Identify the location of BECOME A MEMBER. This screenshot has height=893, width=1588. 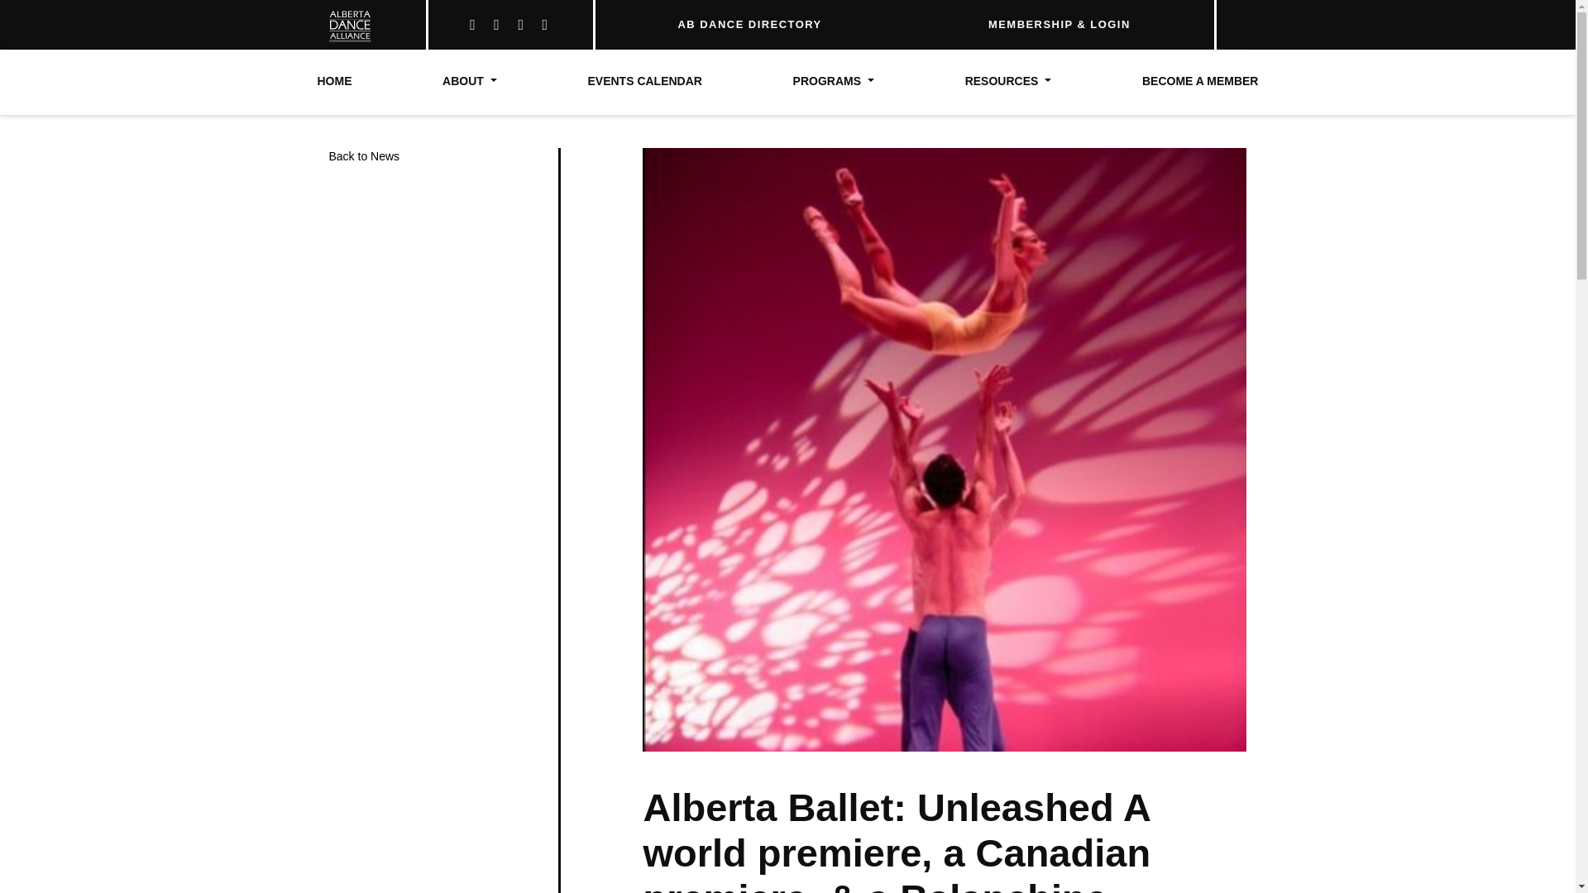
(1200, 82).